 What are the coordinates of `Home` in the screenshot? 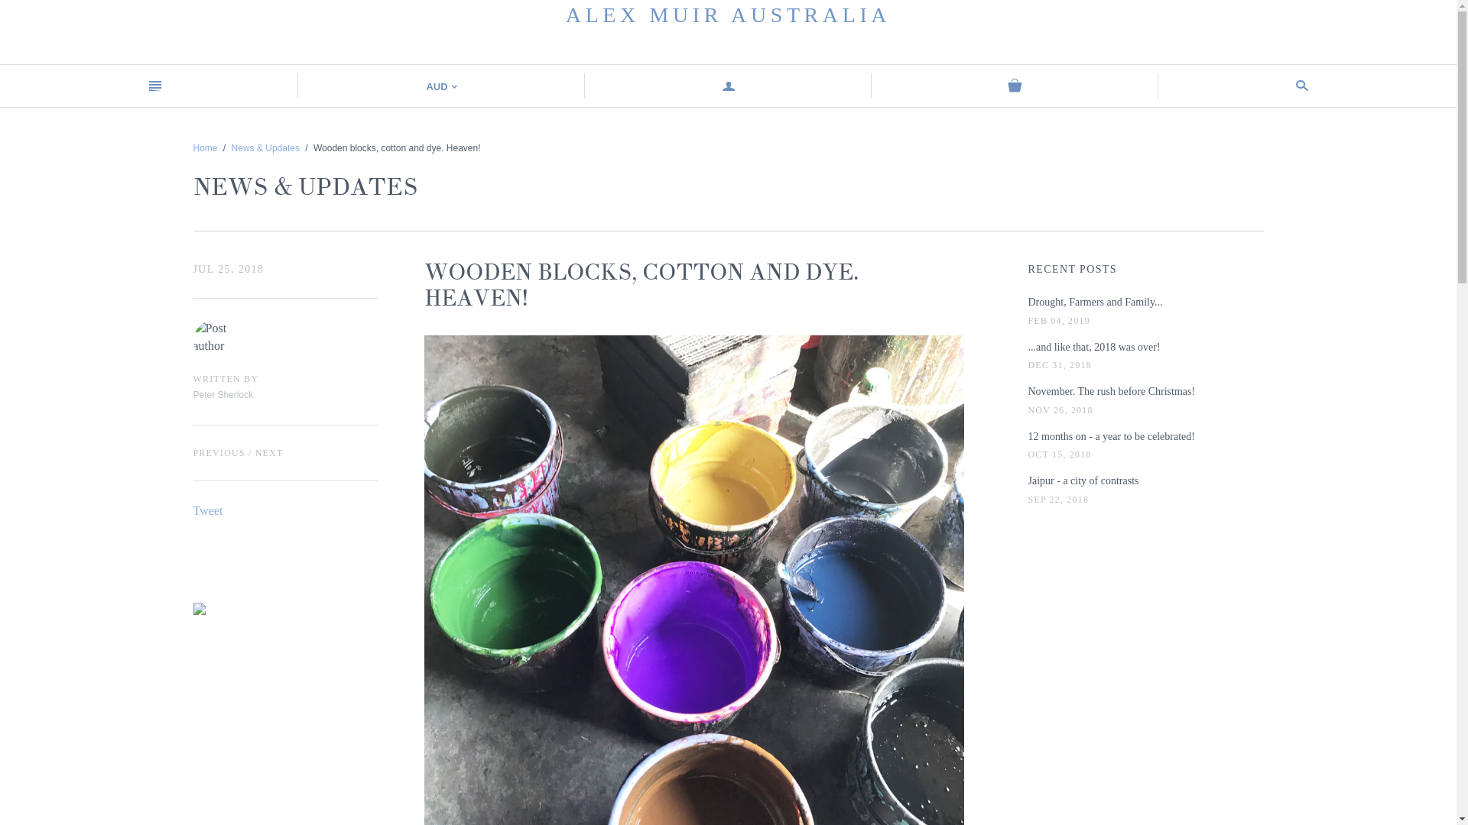 It's located at (205, 148).